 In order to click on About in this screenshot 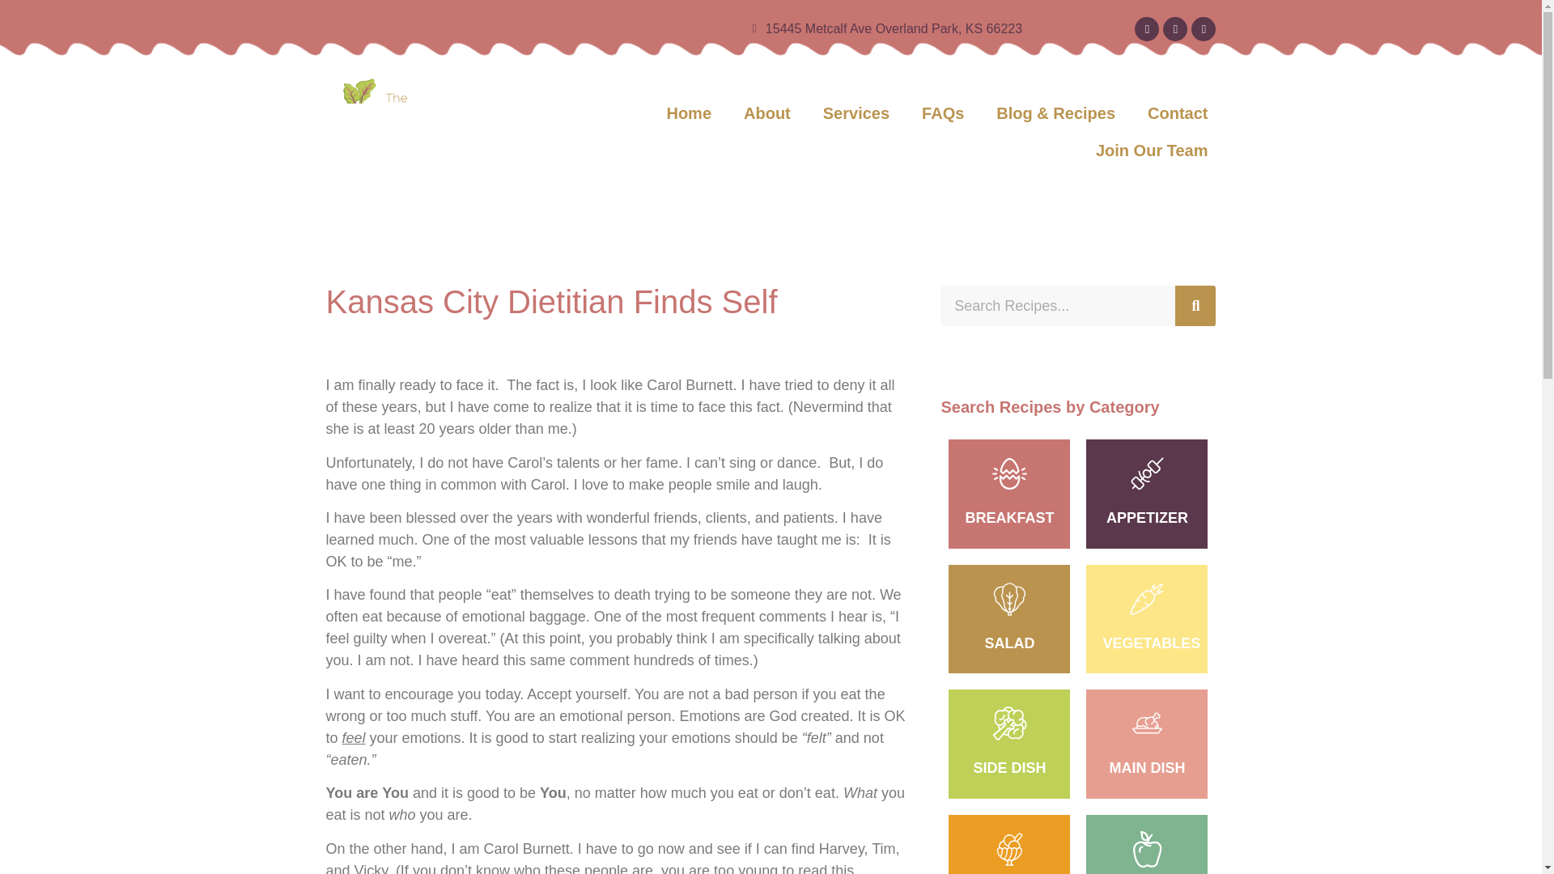, I will do `click(766, 113)`.